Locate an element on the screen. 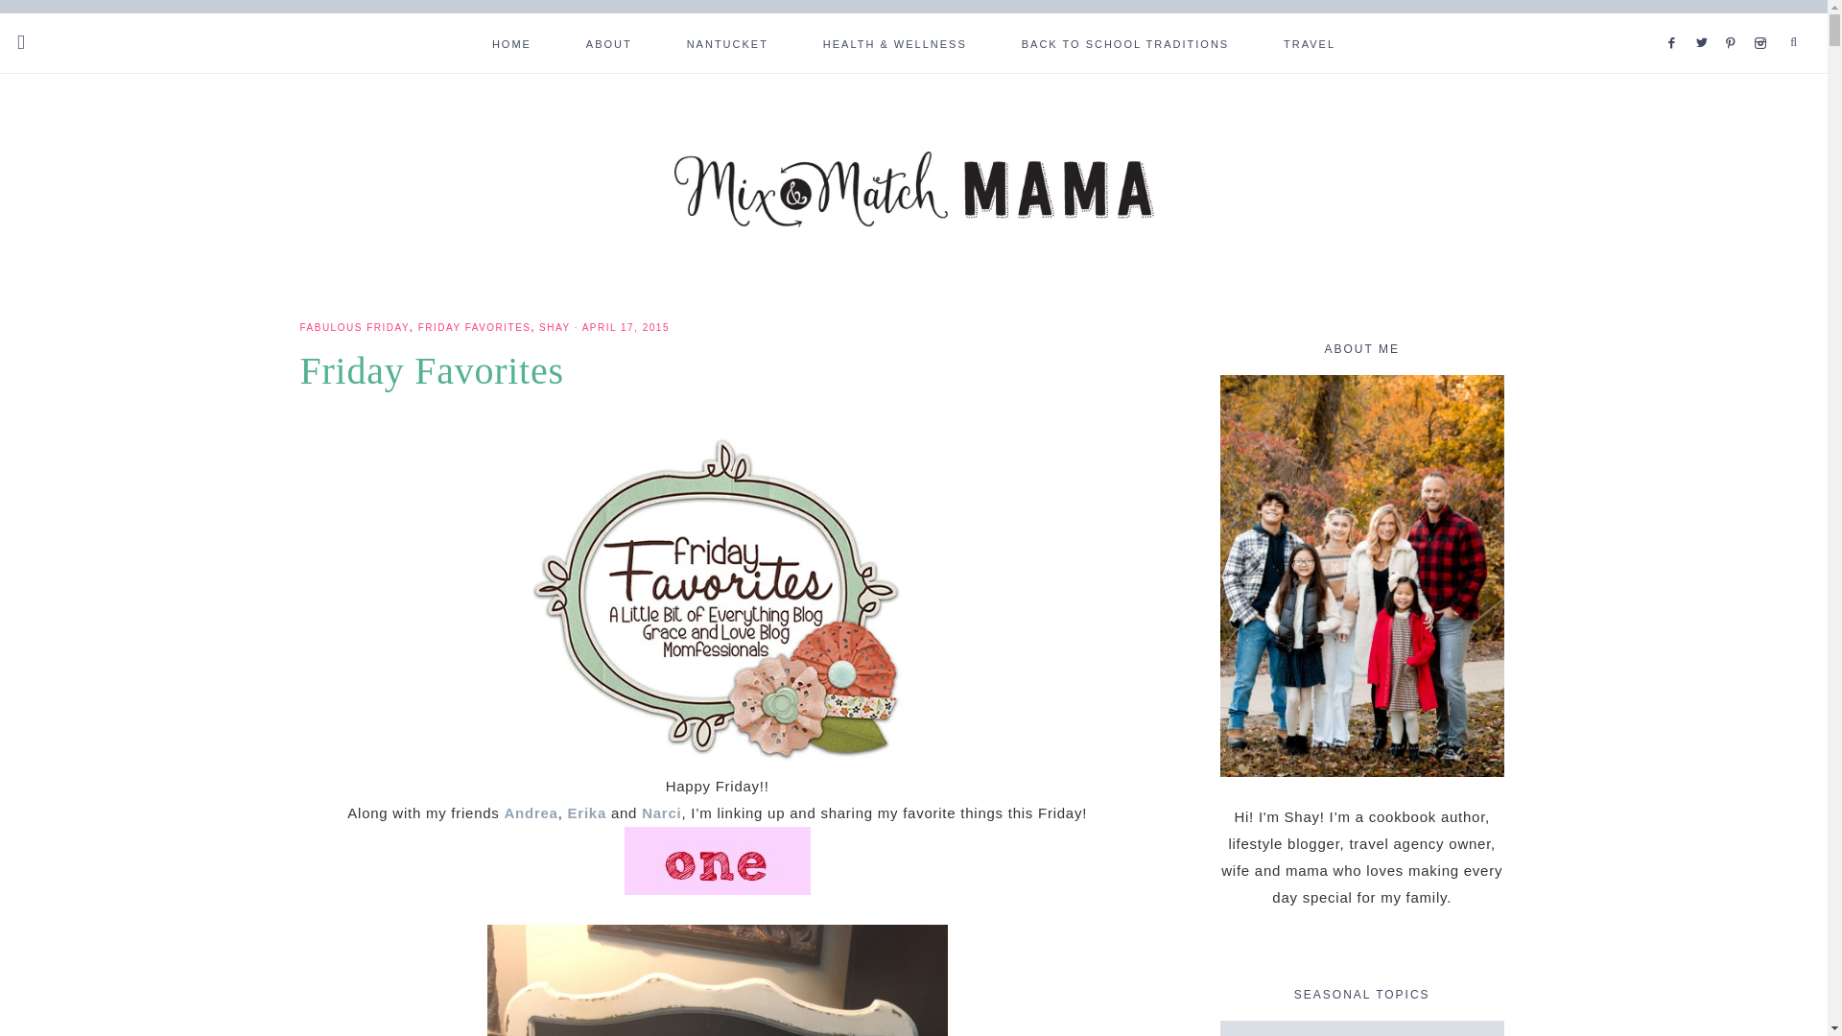 The image size is (1842, 1036). Andrea is located at coordinates (531, 813).